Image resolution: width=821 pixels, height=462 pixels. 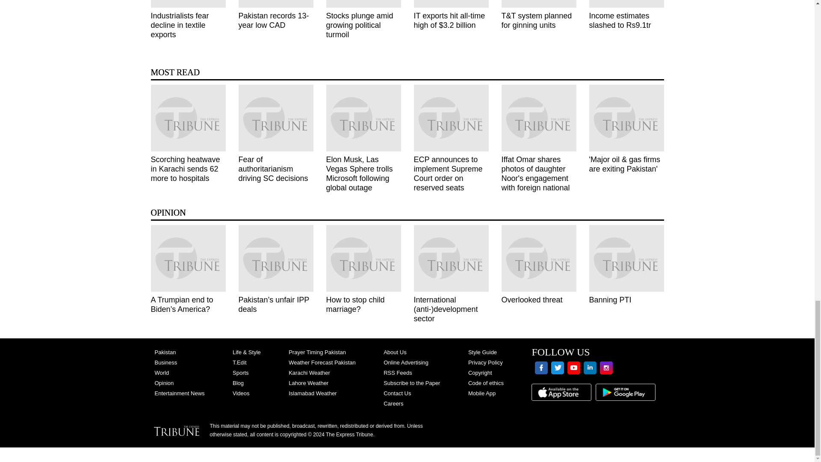 What do you see at coordinates (451, 4) in the screenshot?
I see `it exports hit all time high of 3 2 billion` at bounding box center [451, 4].